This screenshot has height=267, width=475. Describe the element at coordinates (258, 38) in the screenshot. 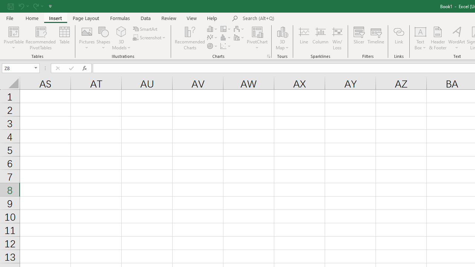

I see `PivotChart` at that location.